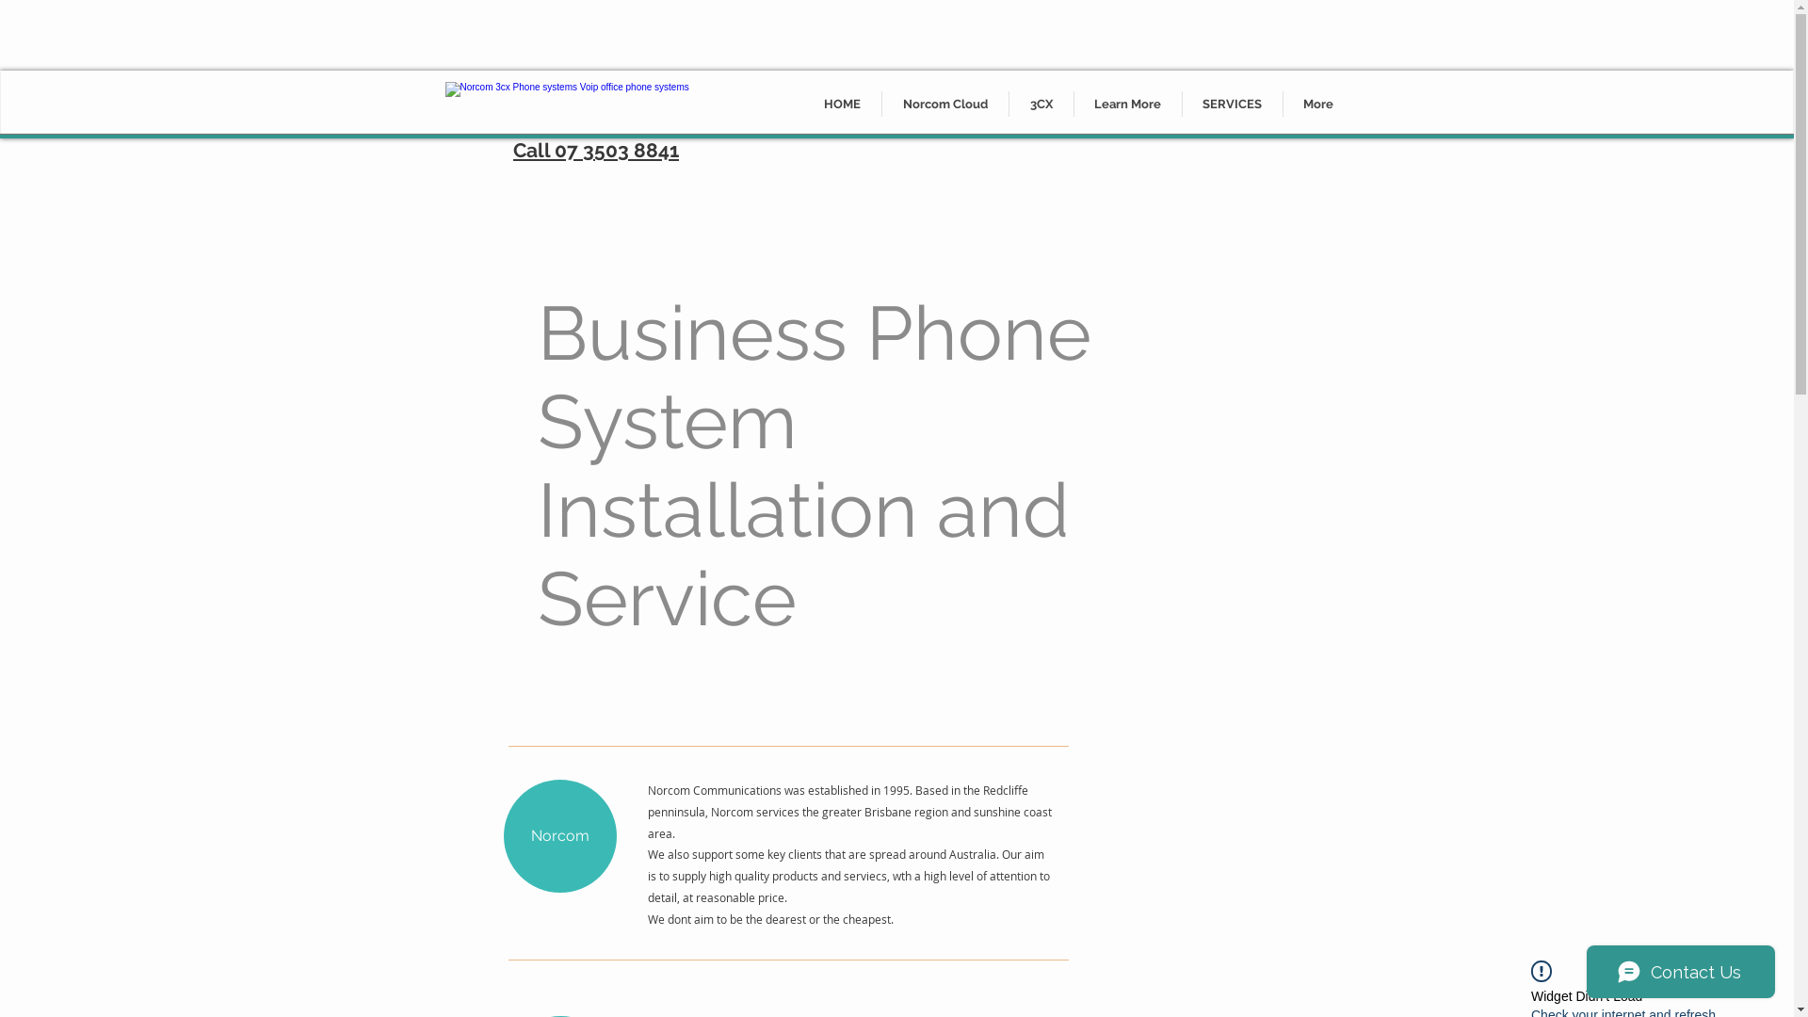  What do you see at coordinates (596, 151) in the screenshot?
I see `Call 07 3503 8841` at bounding box center [596, 151].